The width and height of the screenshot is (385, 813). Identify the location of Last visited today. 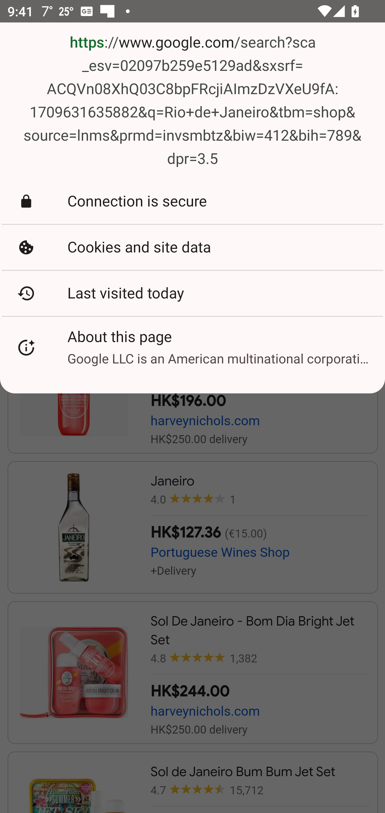
(192, 293).